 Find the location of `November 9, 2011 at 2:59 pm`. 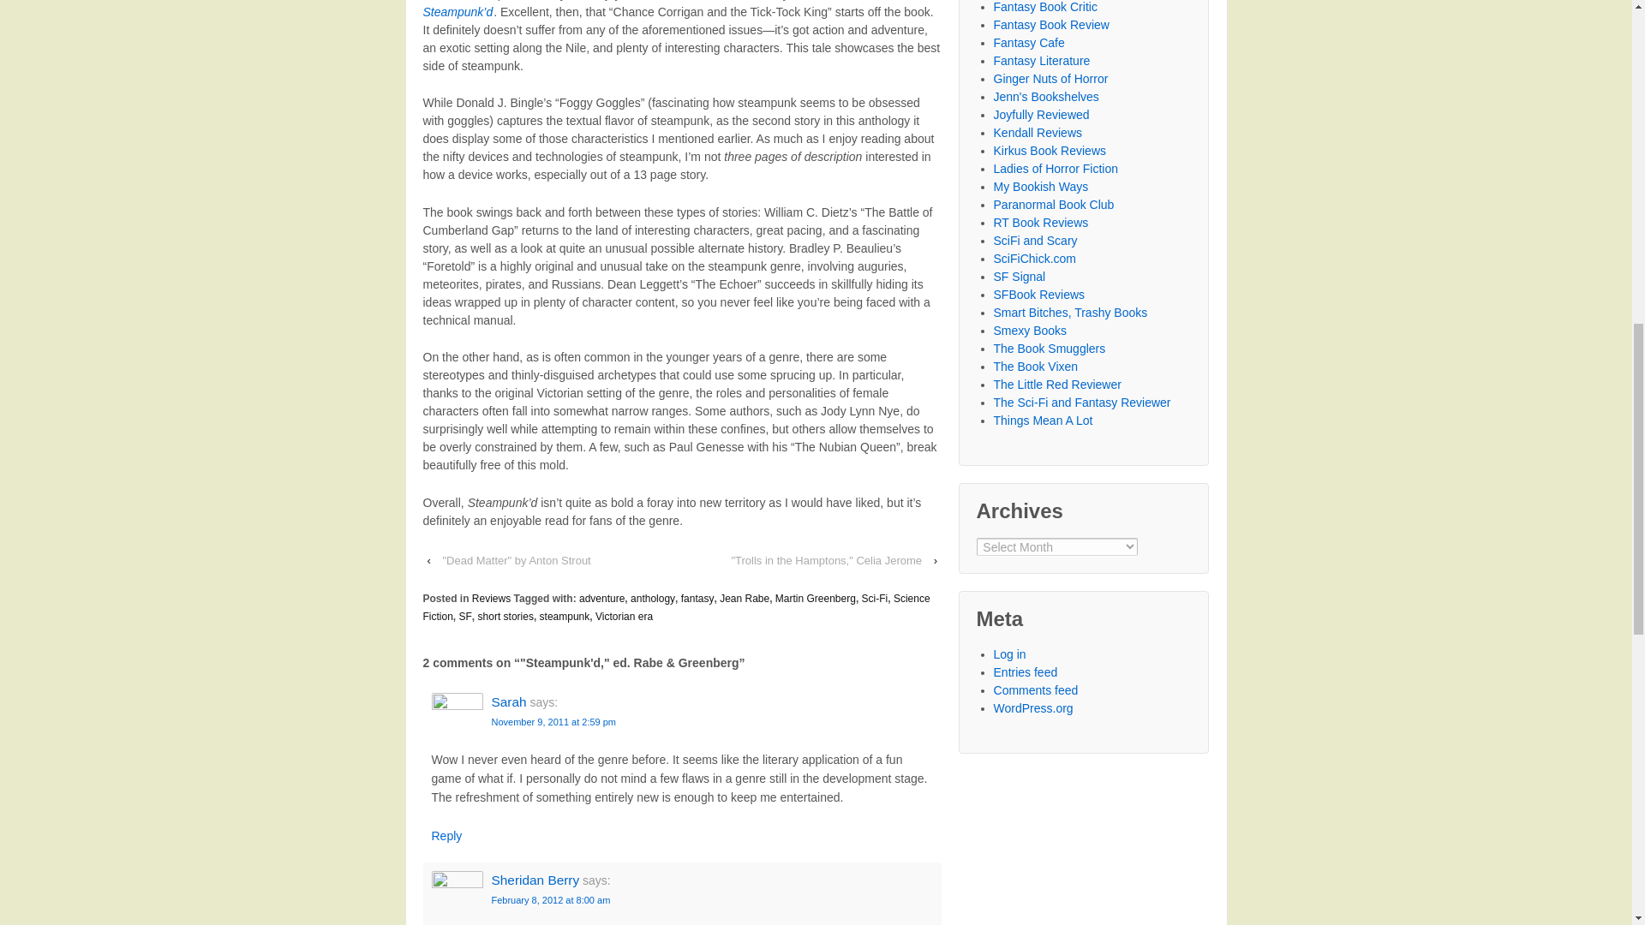

November 9, 2011 at 2:59 pm is located at coordinates (554, 721).